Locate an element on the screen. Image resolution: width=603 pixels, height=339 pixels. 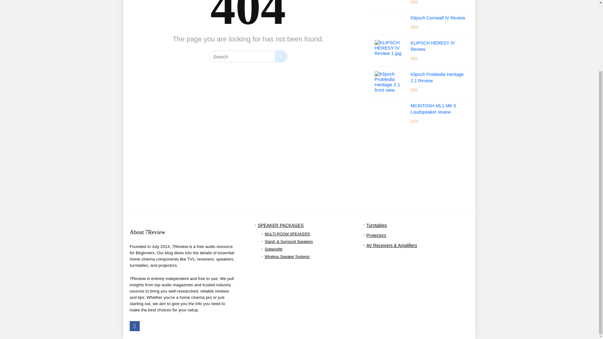
MULTI-ROOM SPEAKERS is located at coordinates (287, 234).